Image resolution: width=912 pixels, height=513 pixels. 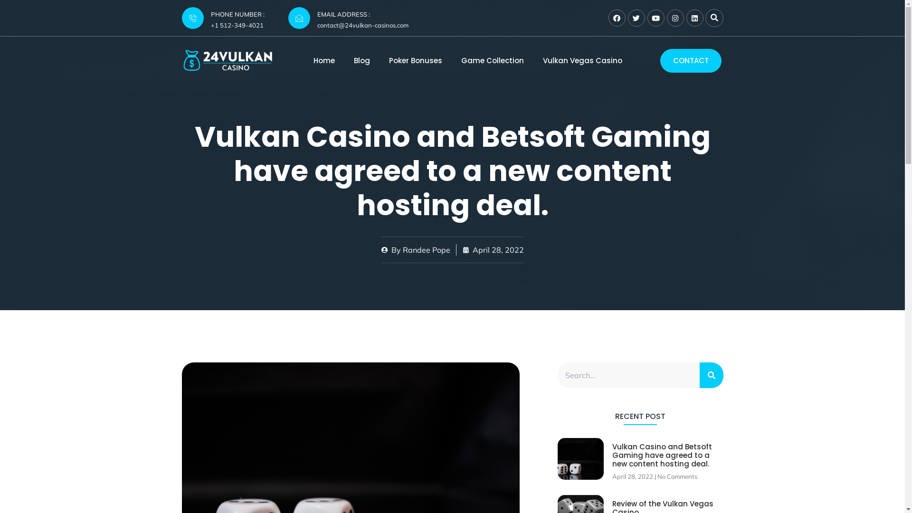 I want to click on Search, so click(x=629, y=375).